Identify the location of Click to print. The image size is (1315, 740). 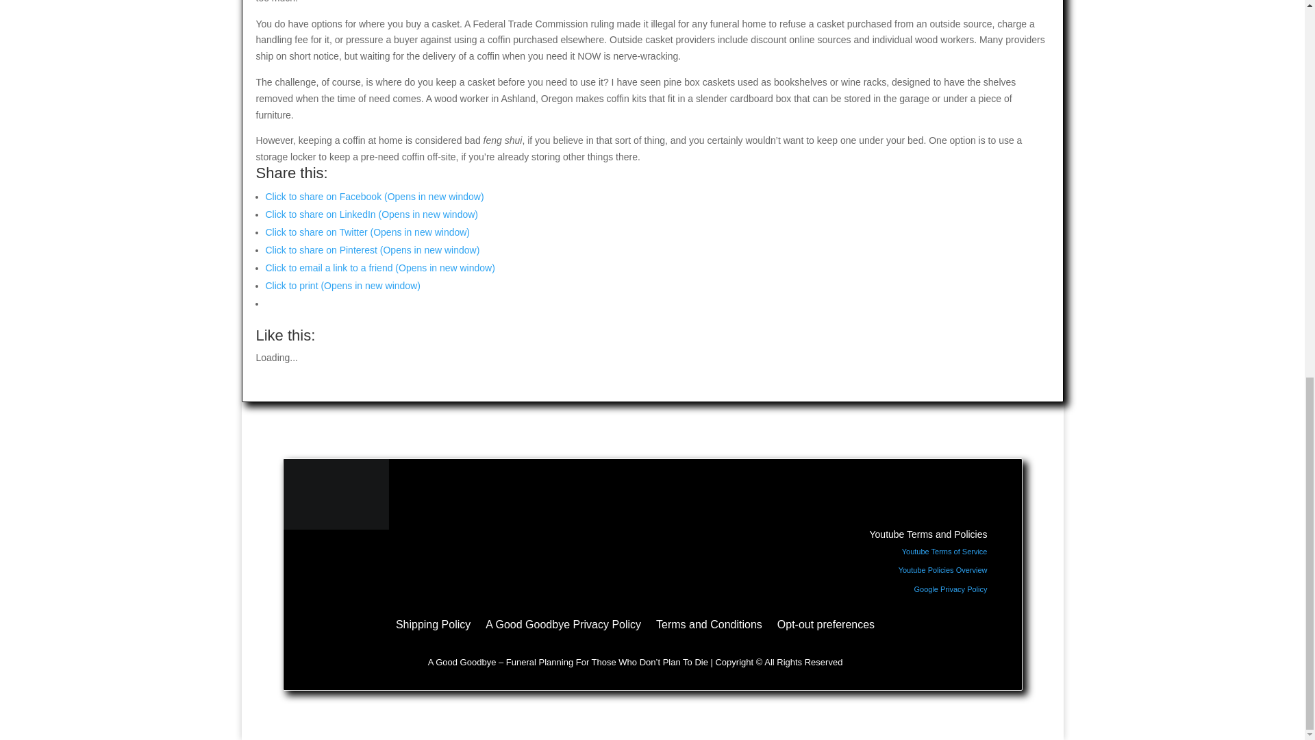
(342, 286).